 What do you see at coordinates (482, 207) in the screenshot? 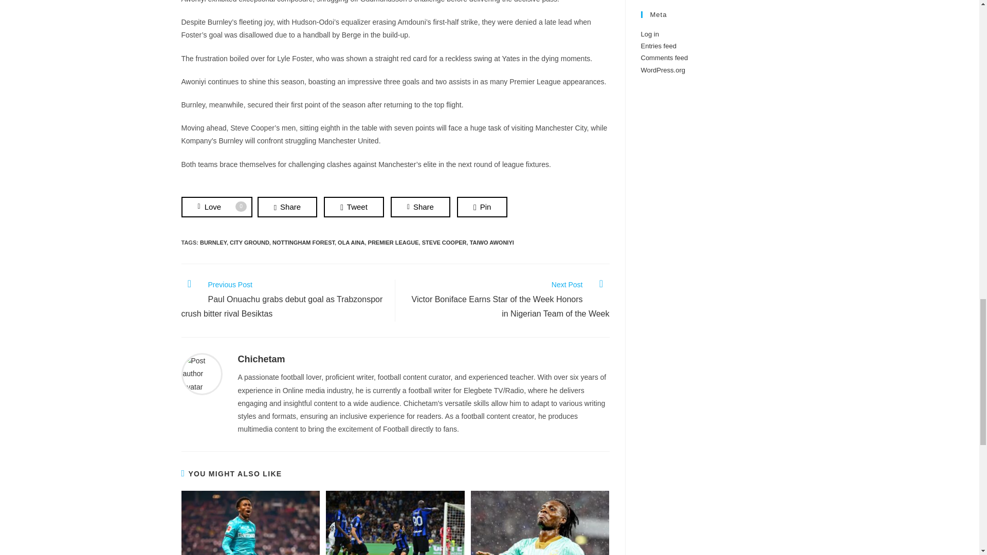
I see `Pin` at bounding box center [482, 207].